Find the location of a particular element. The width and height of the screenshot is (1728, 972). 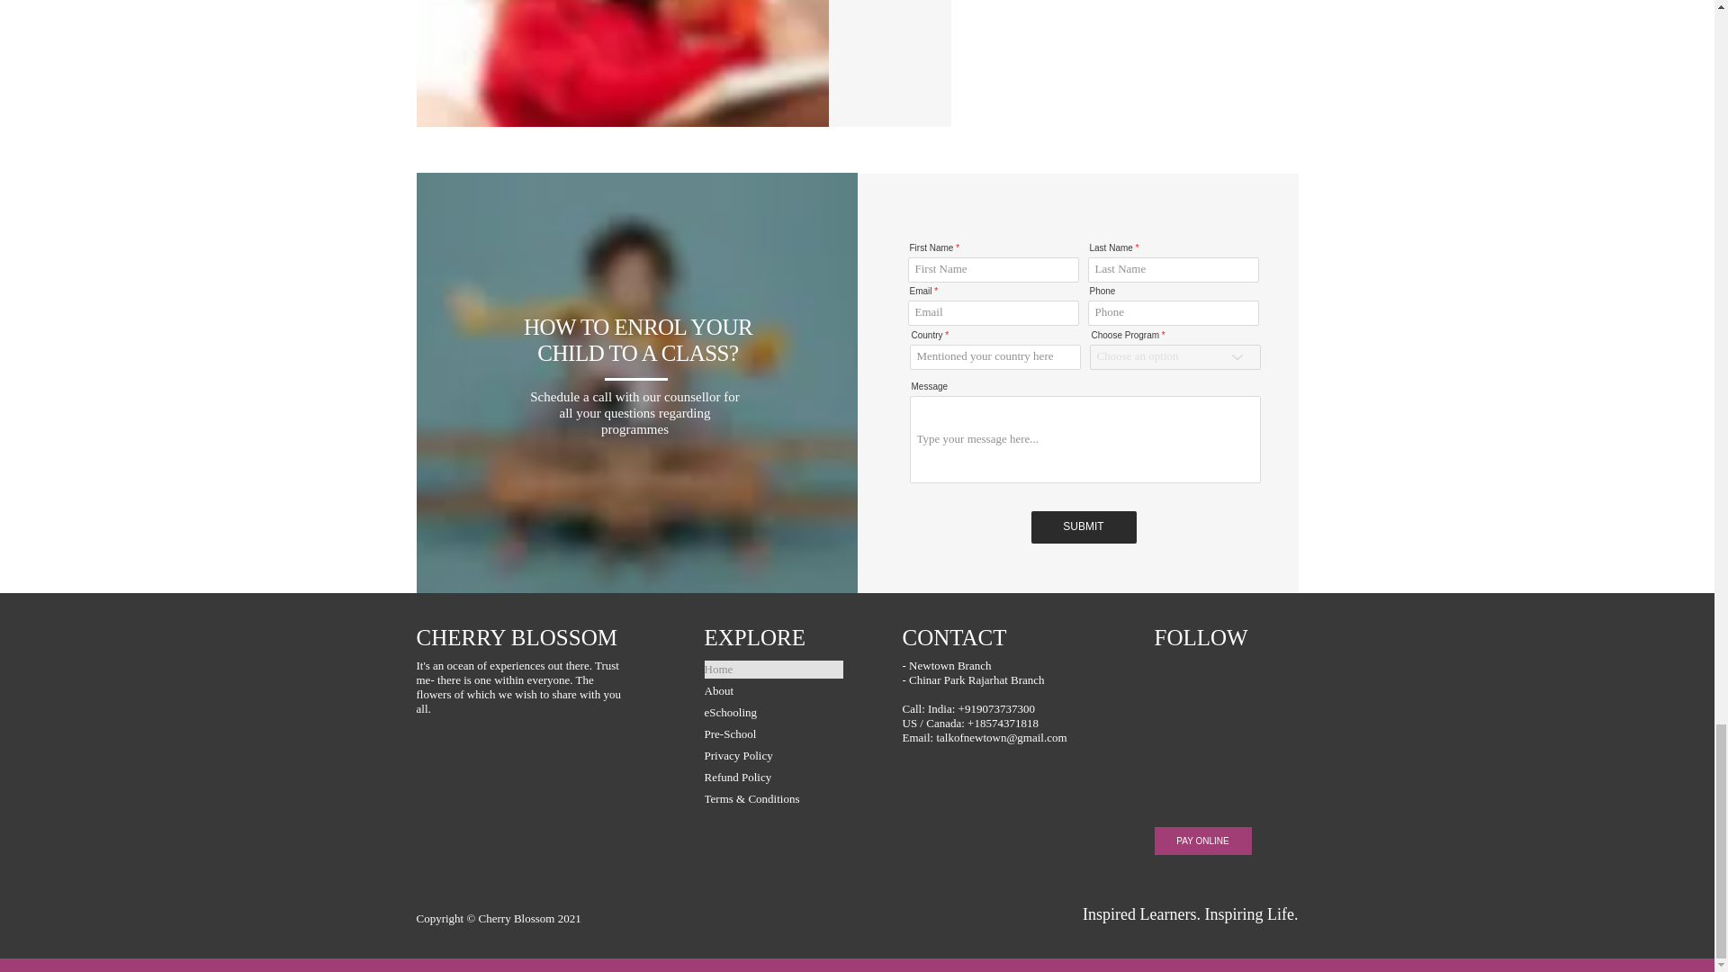

Privacy Policy is located at coordinates (772, 756).